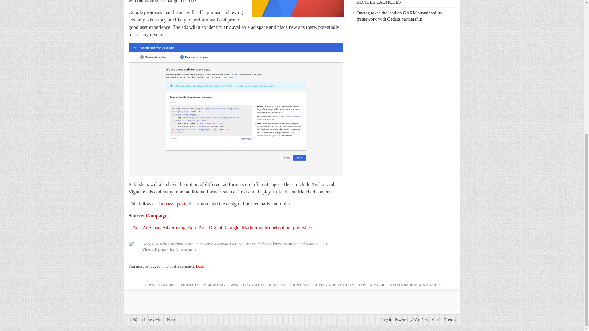 The image size is (589, 331). Describe the element at coordinates (197, 227) in the screenshot. I see `Auto Ads` at that location.